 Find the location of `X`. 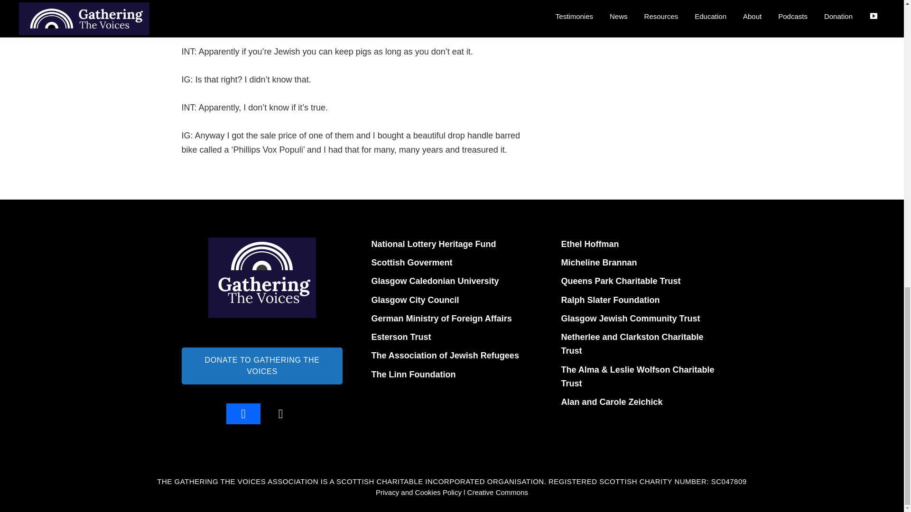

X is located at coordinates (280, 414).